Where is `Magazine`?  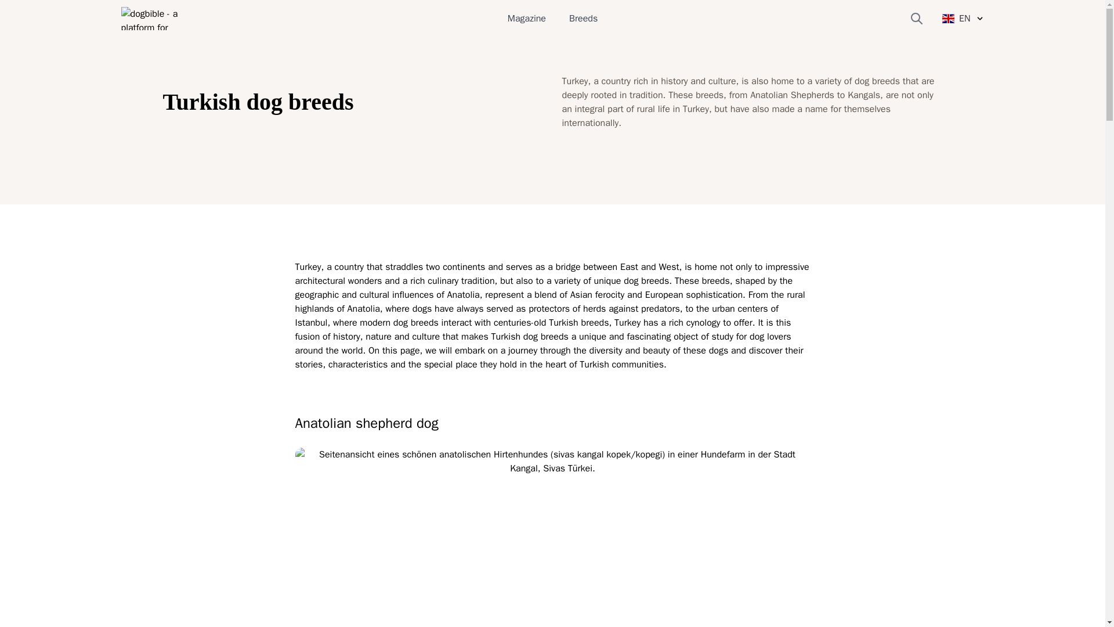 Magazine is located at coordinates (527, 19).